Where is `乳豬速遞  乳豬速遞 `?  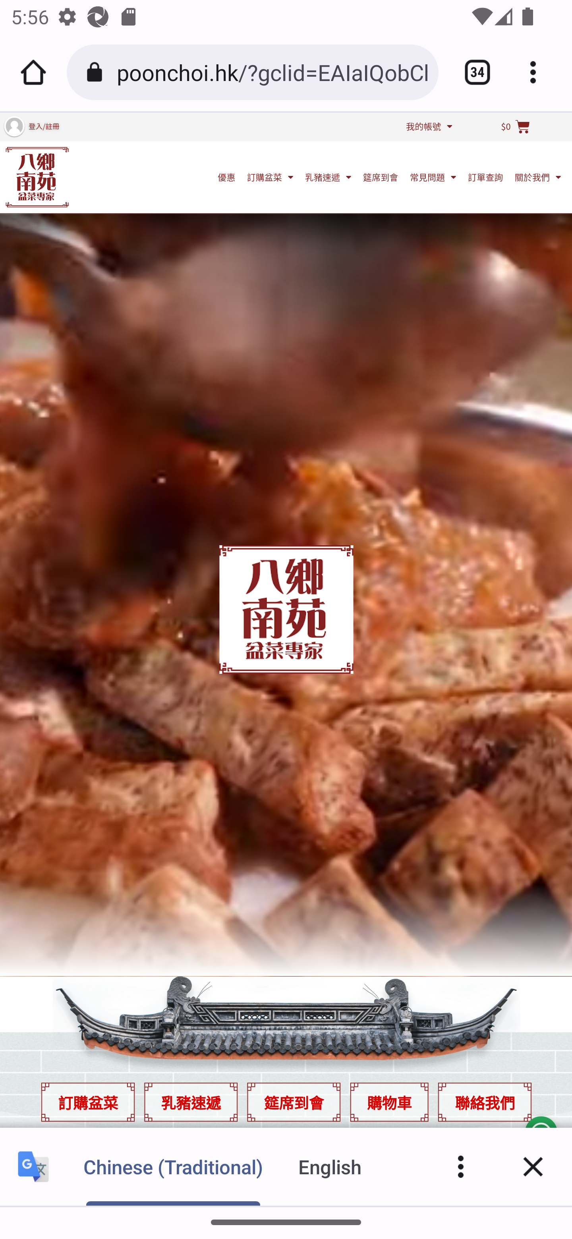 乳豬速遞  乳豬速遞  is located at coordinates (328, 176).